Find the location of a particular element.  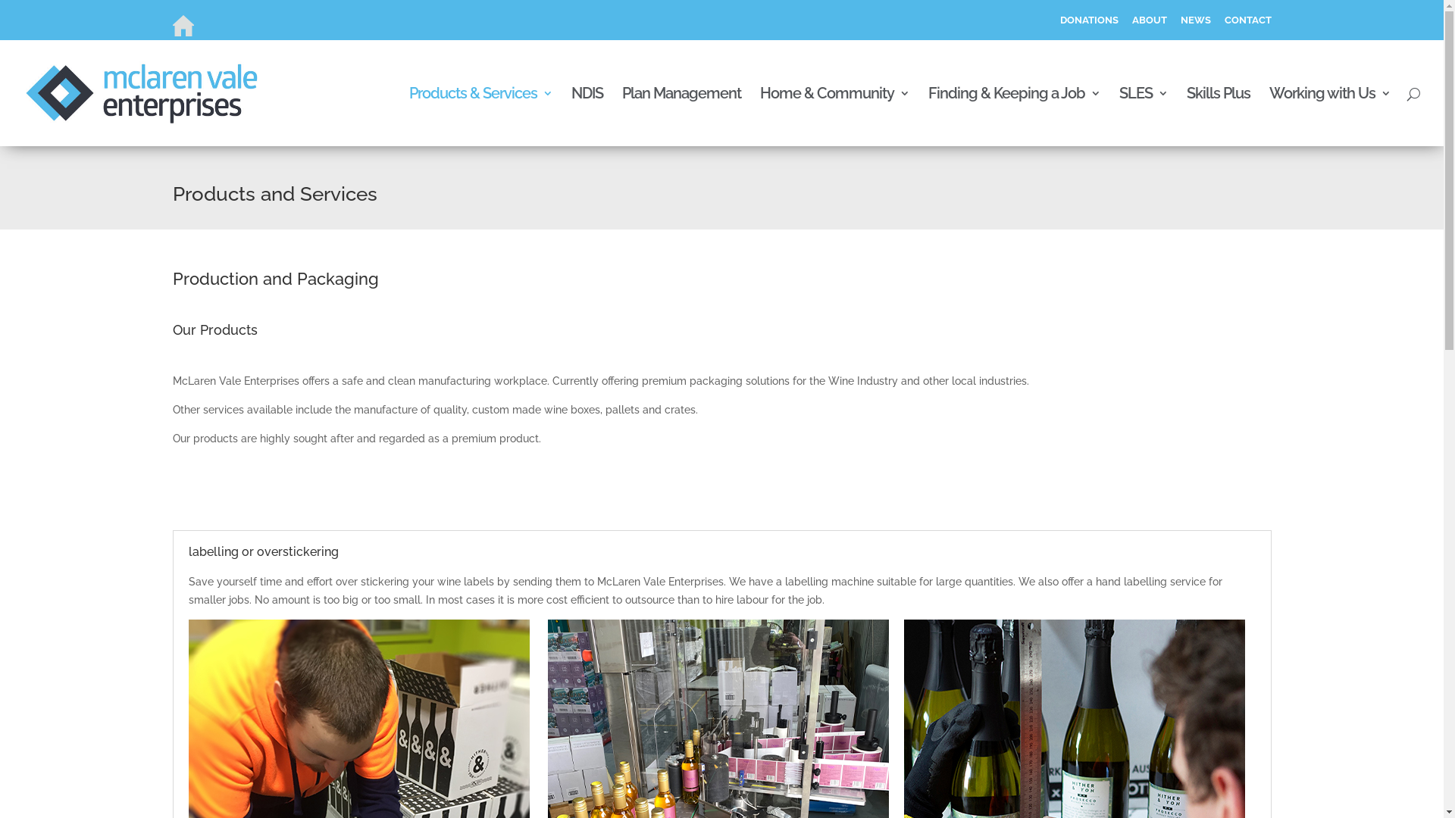

NDIS is located at coordinates (587, 117).